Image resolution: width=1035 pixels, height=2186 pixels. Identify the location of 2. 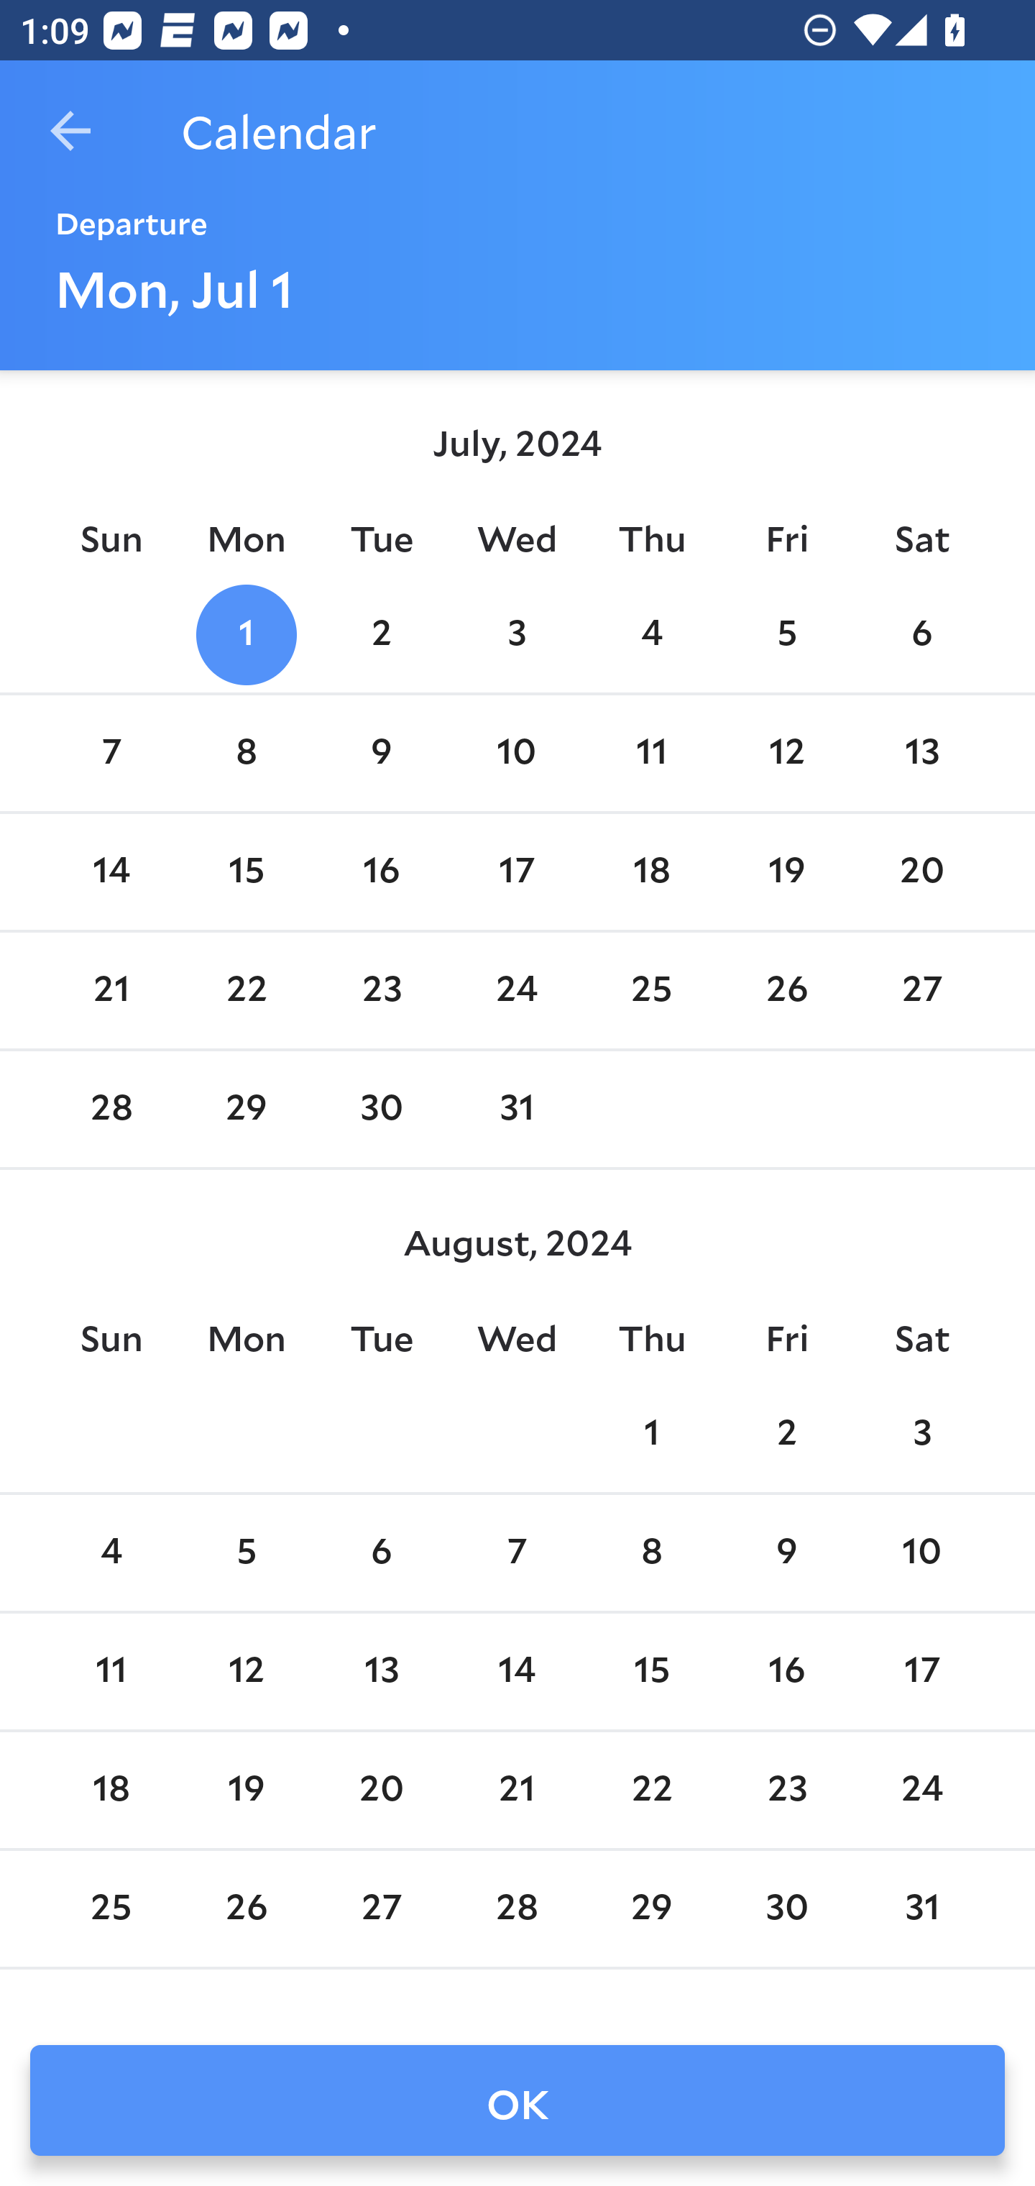
(381, 634).